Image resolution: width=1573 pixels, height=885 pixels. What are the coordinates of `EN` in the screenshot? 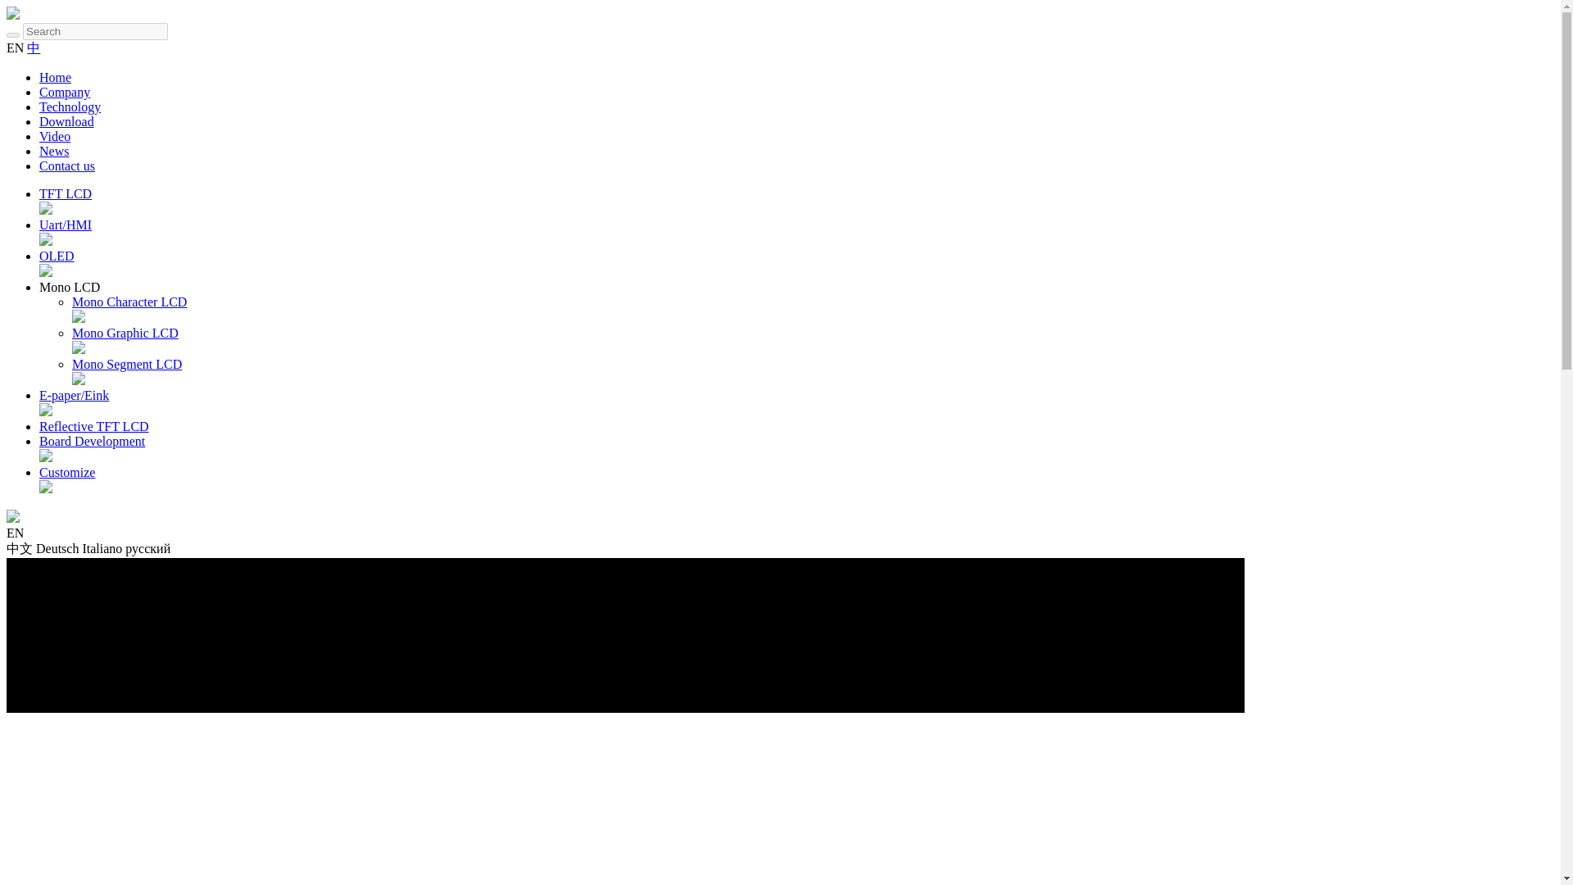 It's located at (15, 48).